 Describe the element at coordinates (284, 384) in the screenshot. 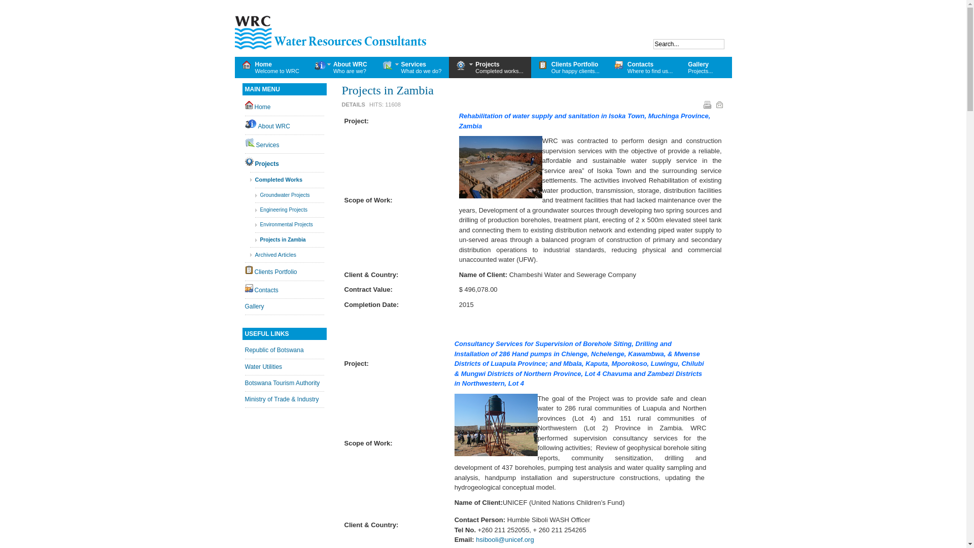

I see `Botswana Tourism Authority` at that location.